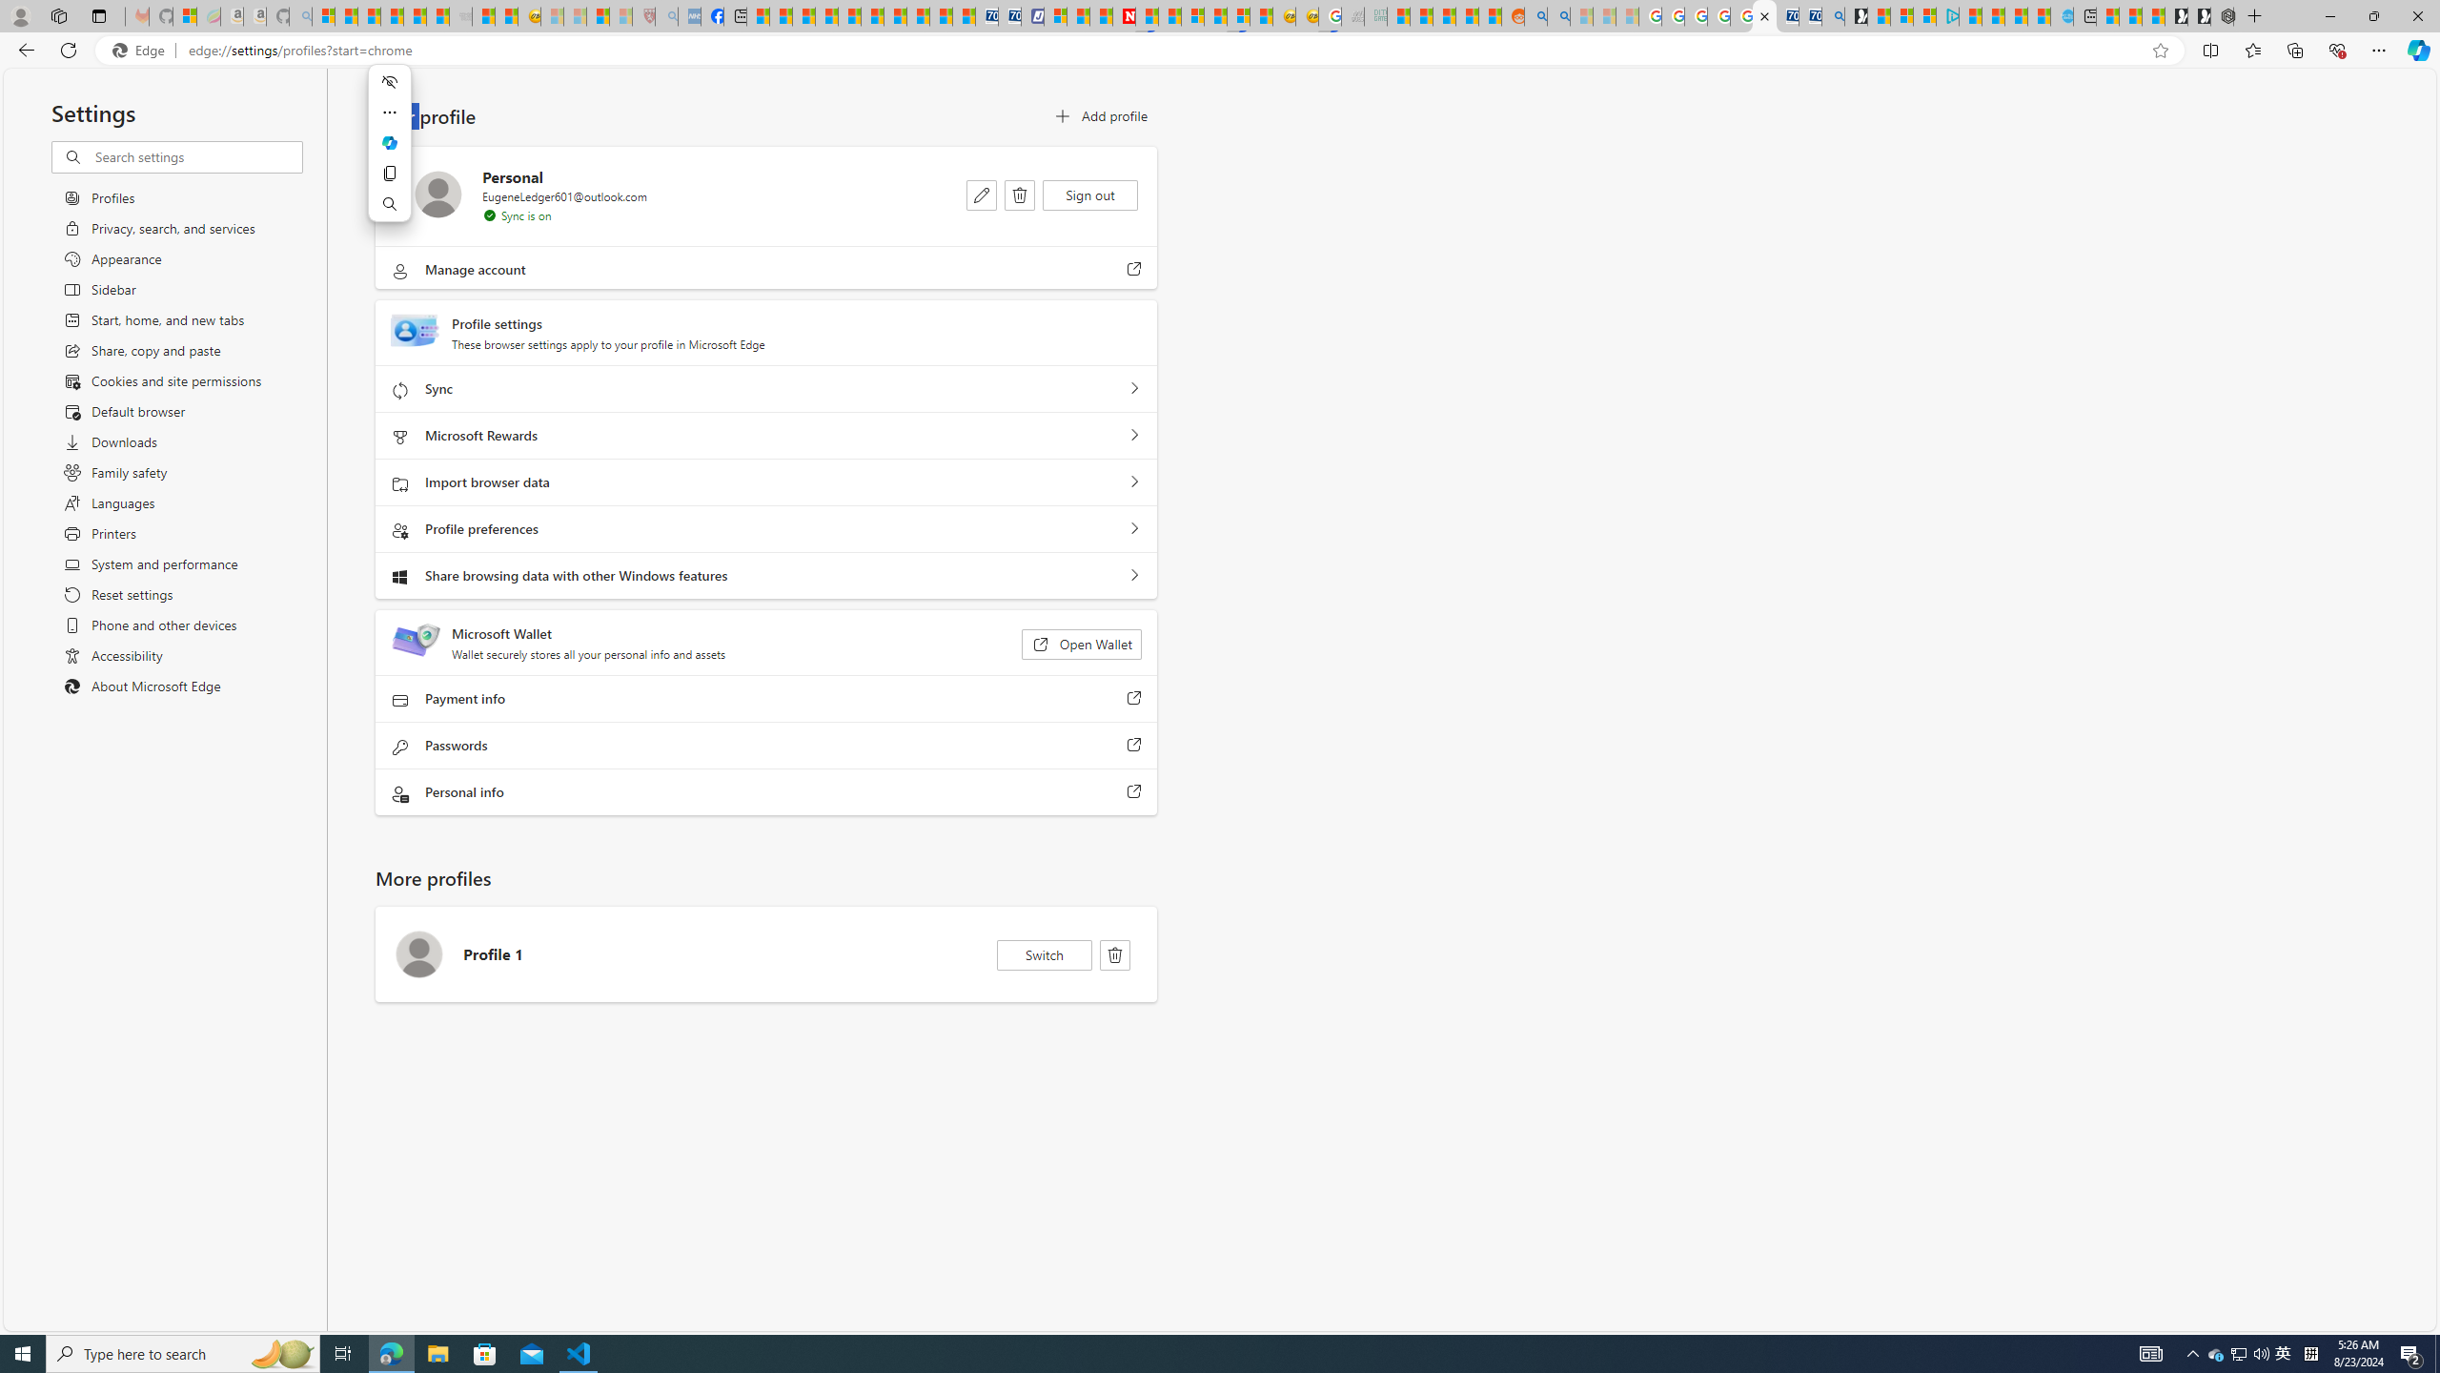 Image resolution: width=2440 pixels, height=1373 pixels. I want to click on Microsoft-Report a Concern to Bing, so click(185, 16).